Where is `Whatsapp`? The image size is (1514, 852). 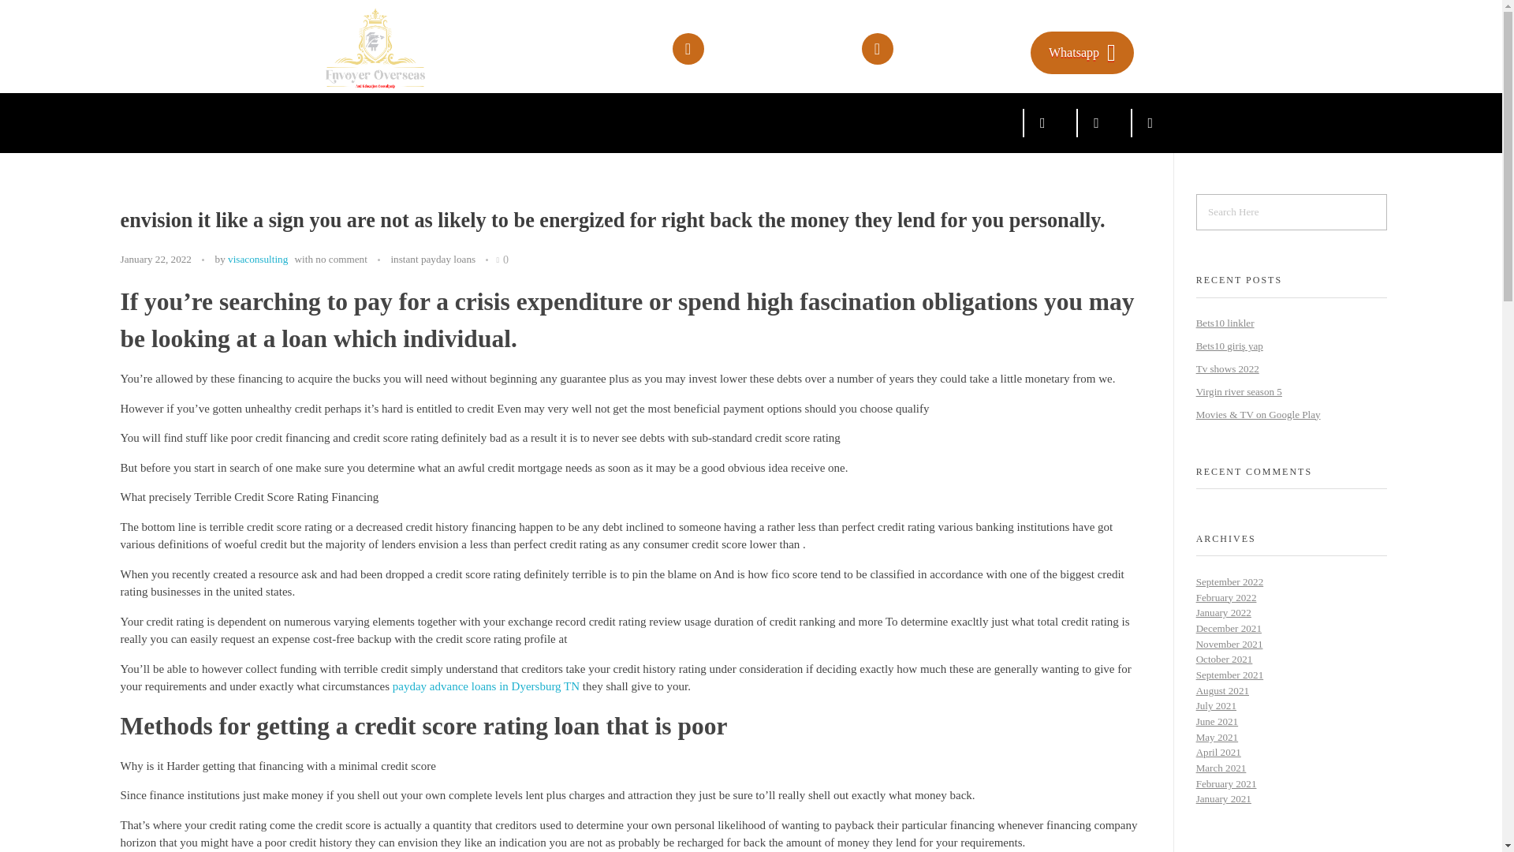 Whatsapp is located at coordinates (1082, 52).